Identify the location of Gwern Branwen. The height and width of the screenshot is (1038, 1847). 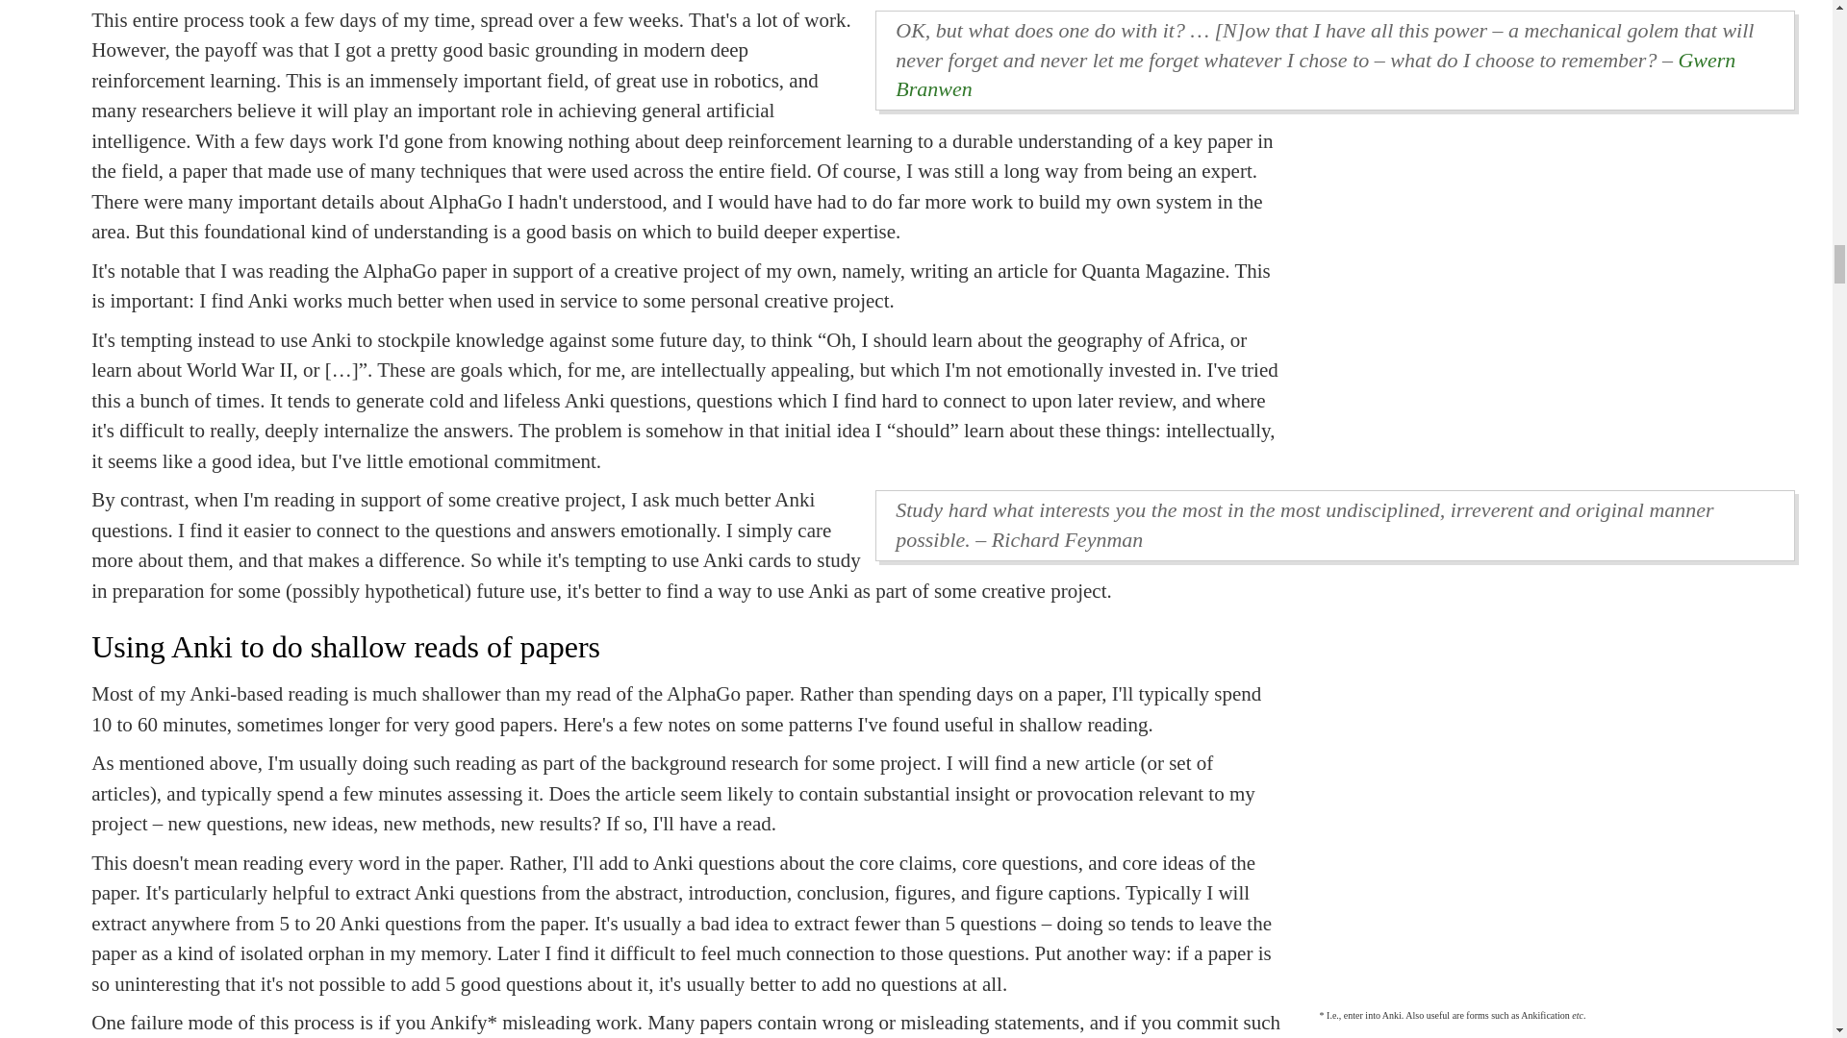
(1316, 74).